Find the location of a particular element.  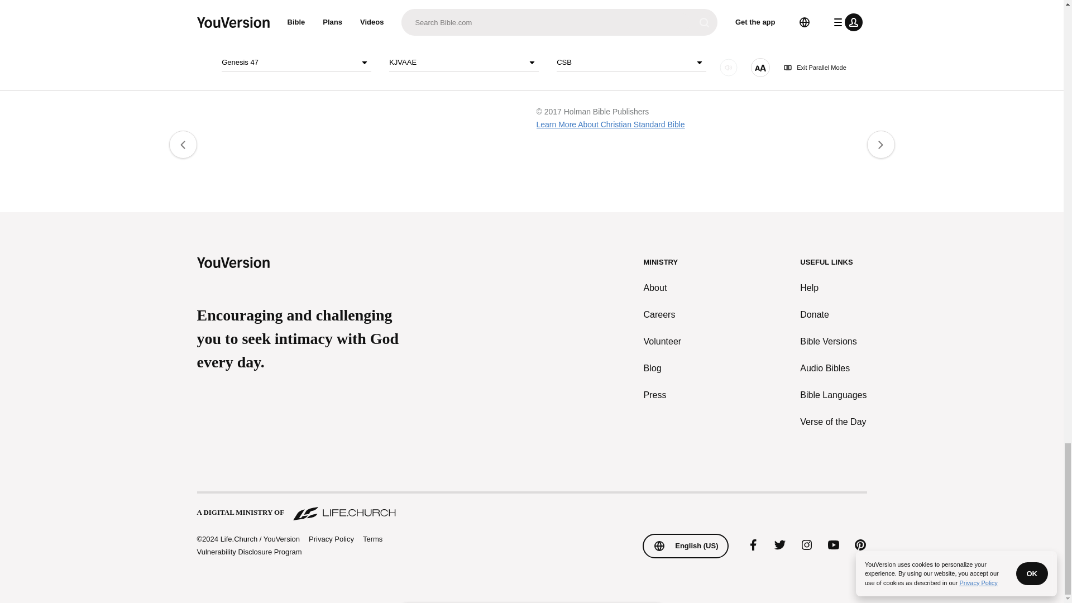

Volunteer is located at coordinates (663, 342).